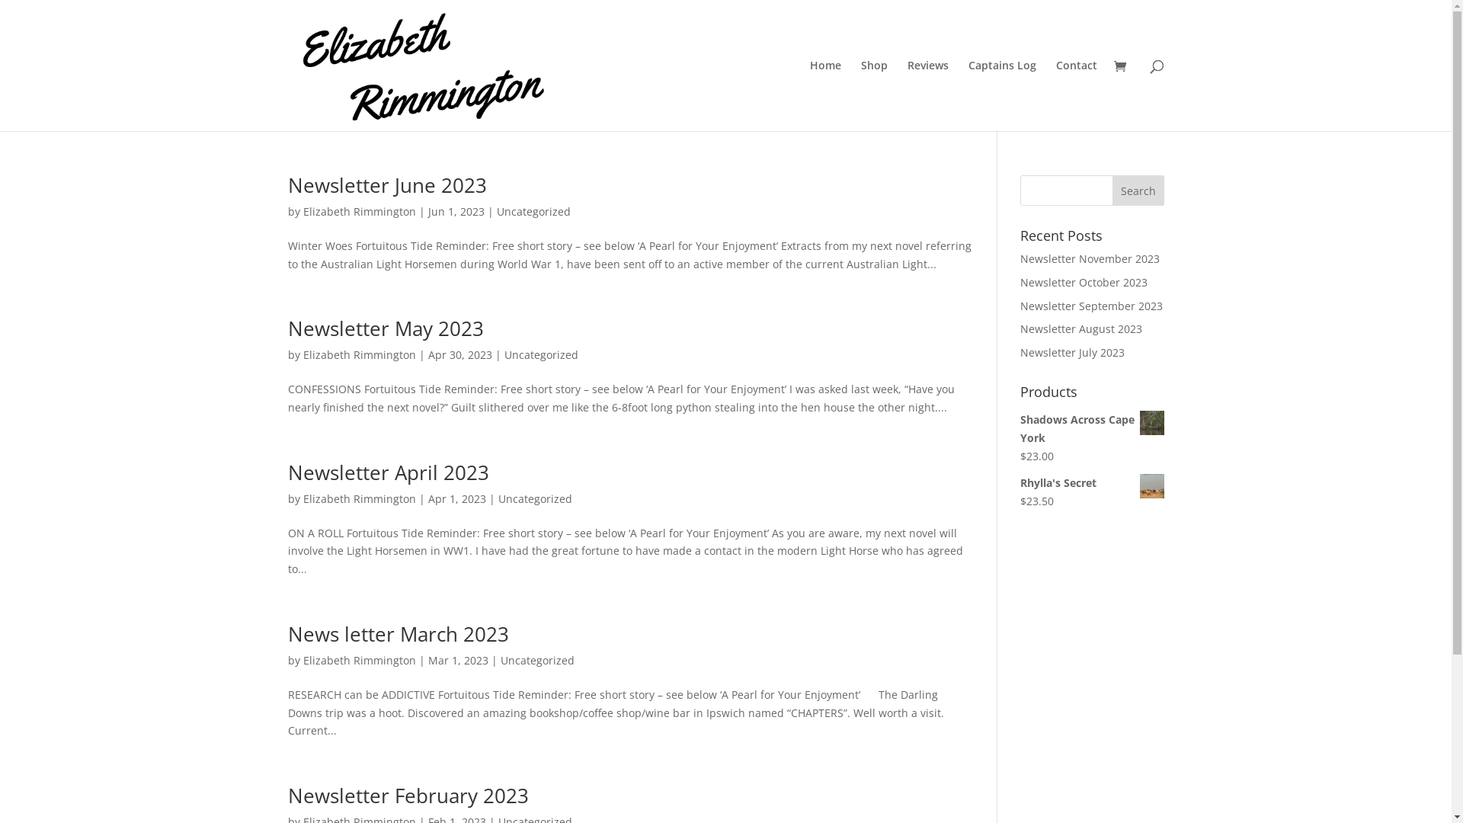  I want to click on Newsletter November 2023, so click(1090, 259).